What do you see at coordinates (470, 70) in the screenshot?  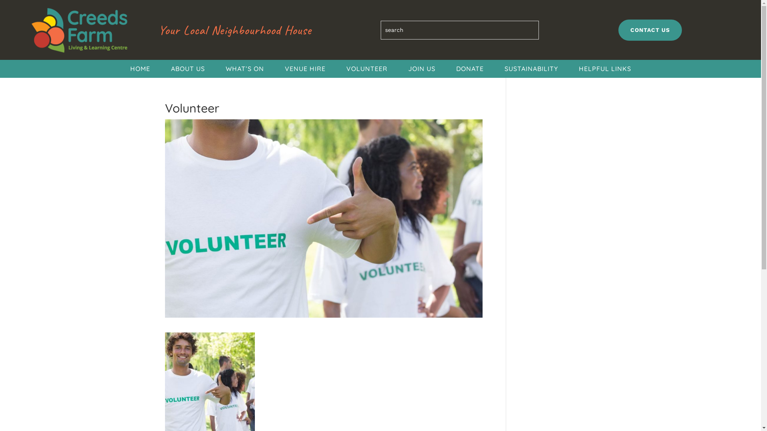 I see `DONATE` at bounding box center [470, 70].